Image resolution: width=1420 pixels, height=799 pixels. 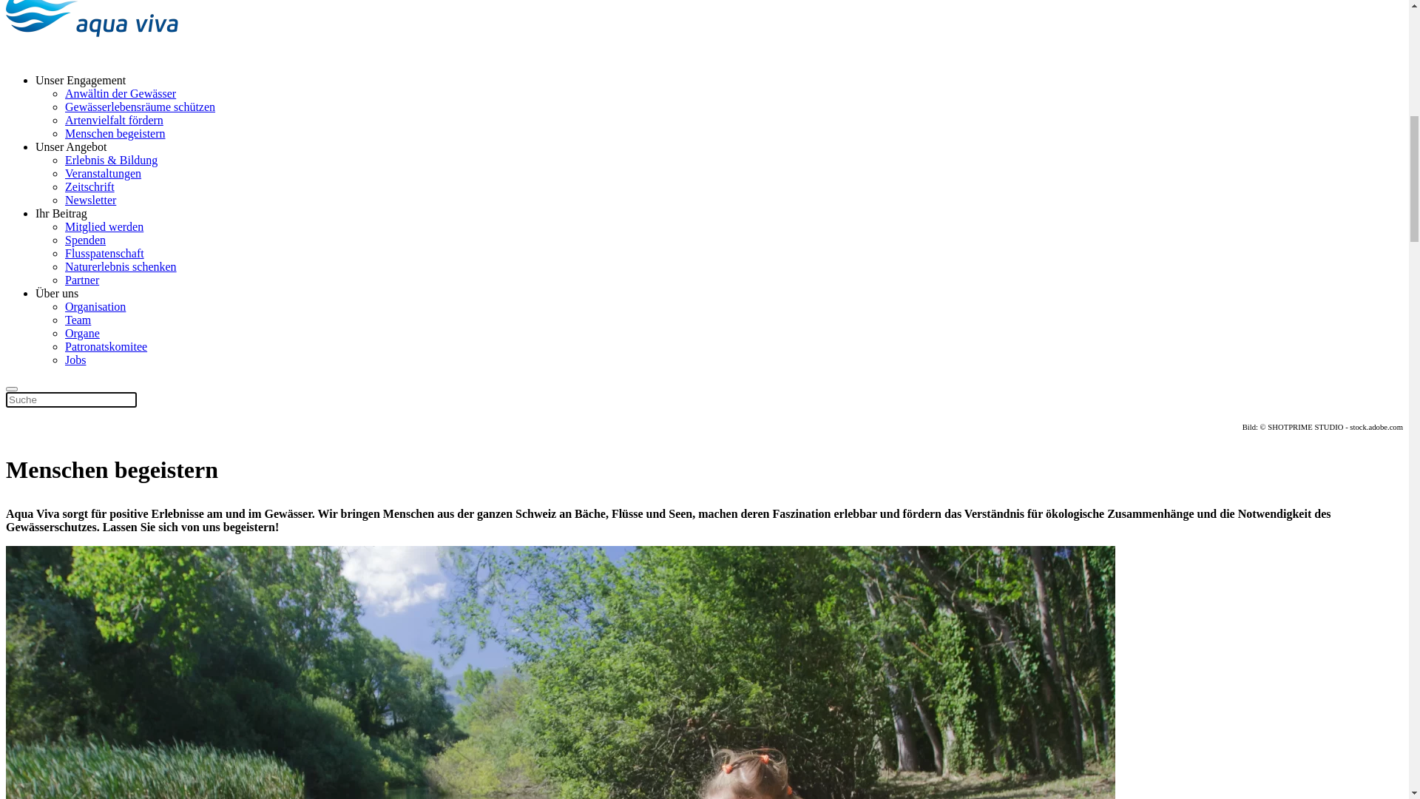 What do you see at coordinates (78, 330) in the screenshot?
I see `Team` at bounding box center [78, 330].